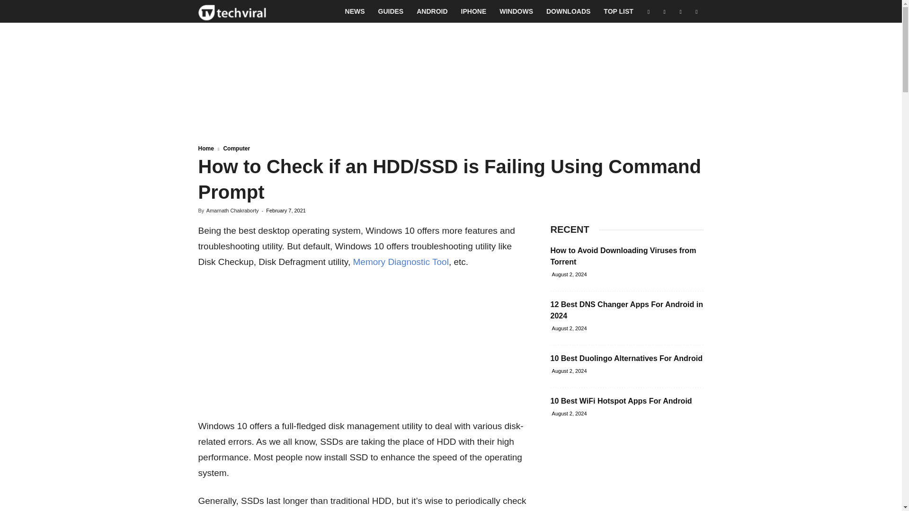 Image resolution: width=909 pixels, height=511 pixels. I want to click on IPHONE, so click(474, 11).